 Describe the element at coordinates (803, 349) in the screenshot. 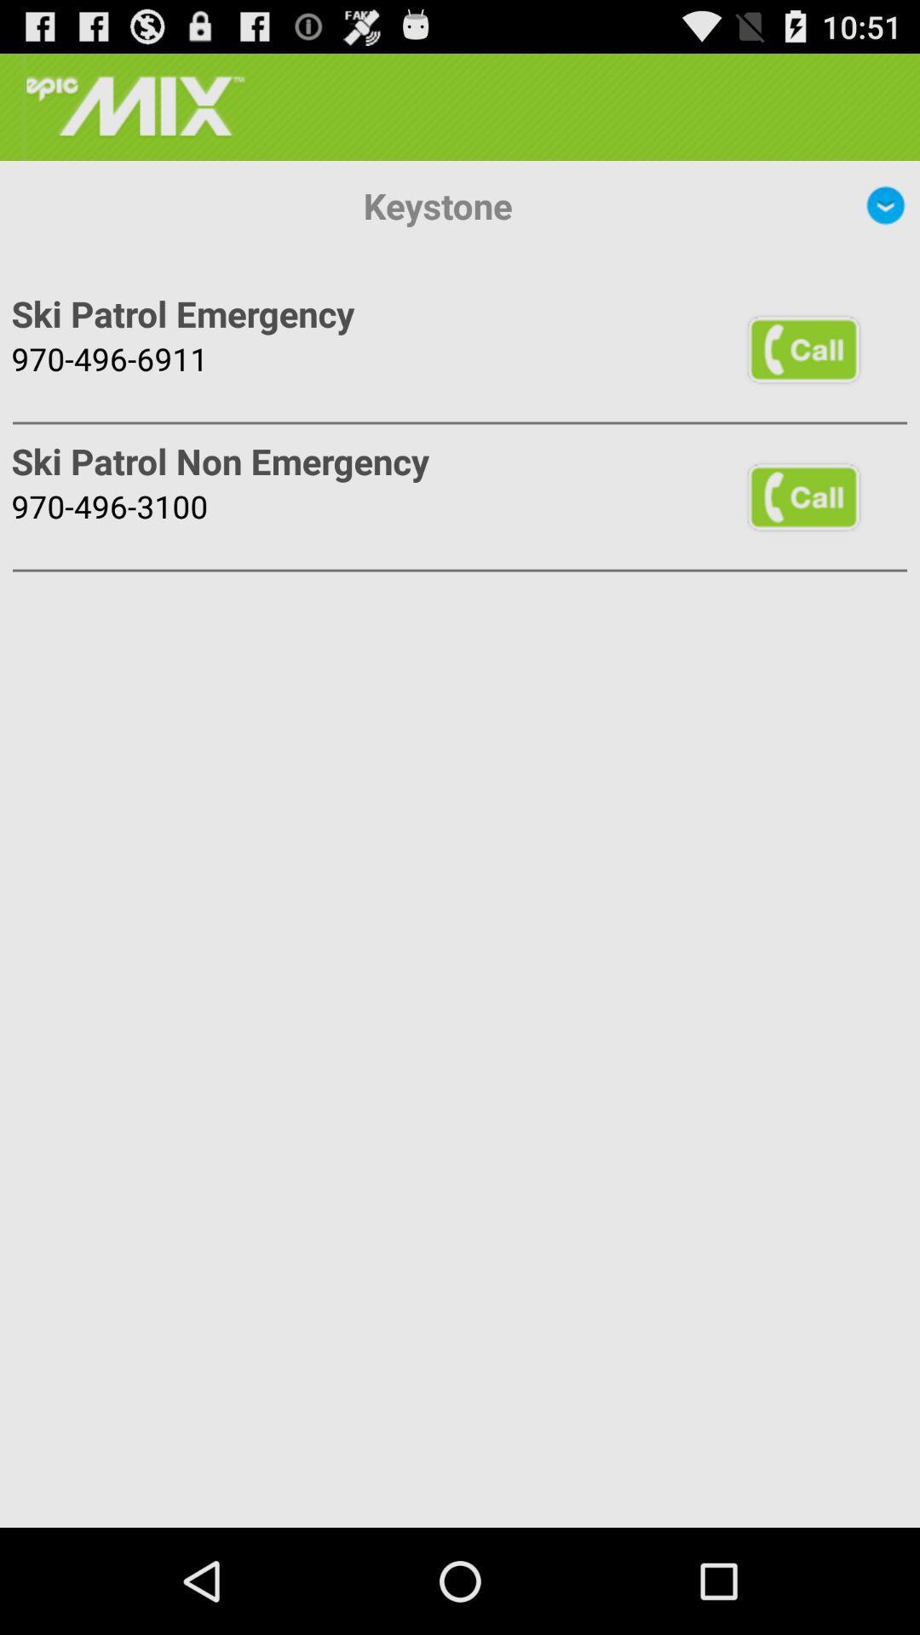

I see `turn on icon below keystone` at that location.